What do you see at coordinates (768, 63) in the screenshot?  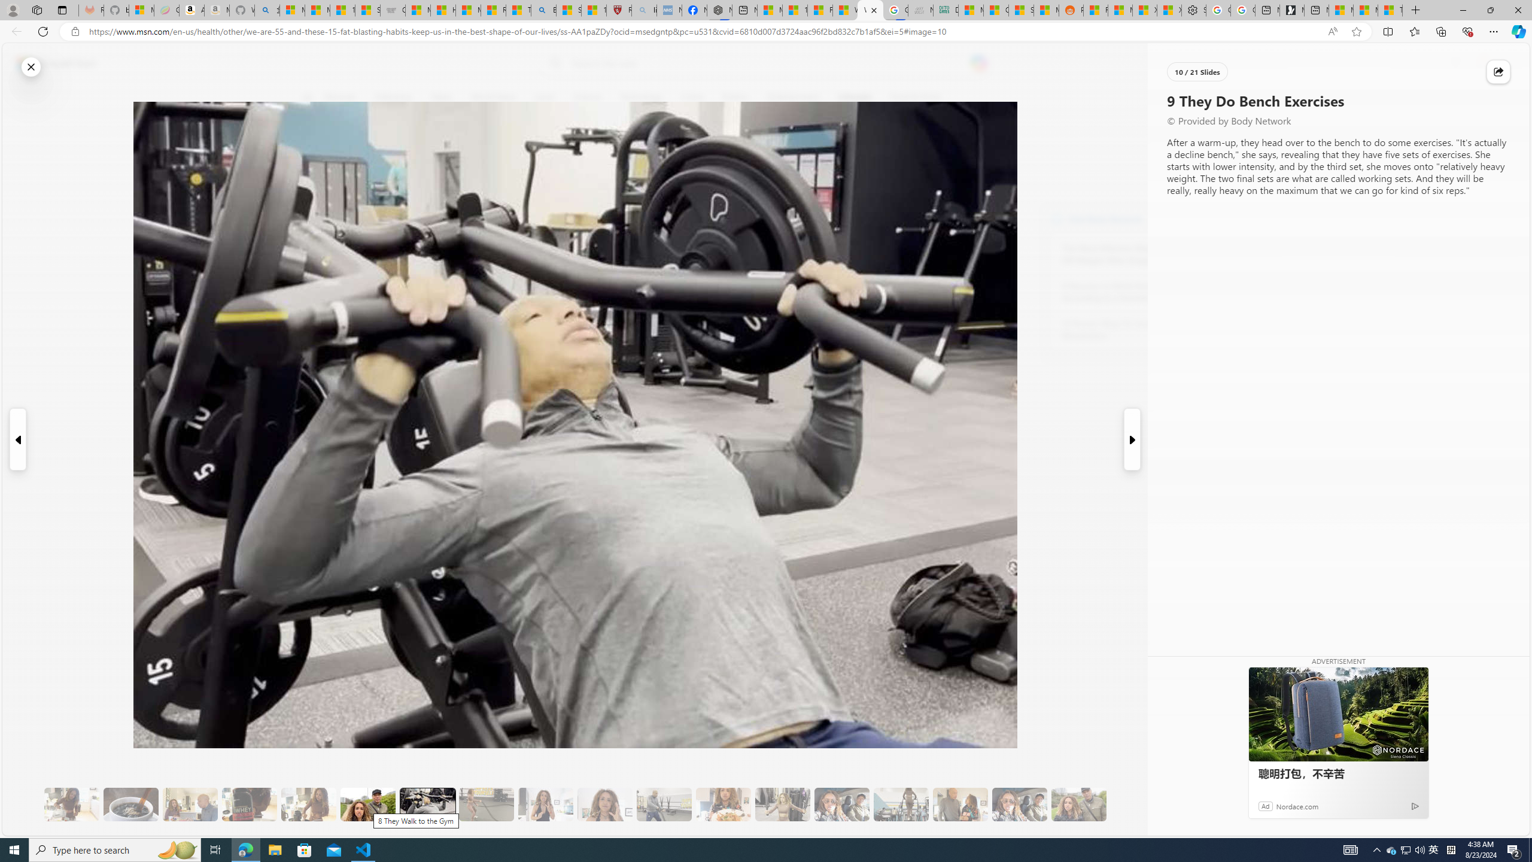 I see `Enter your search term` at bounding box center [768, 63].